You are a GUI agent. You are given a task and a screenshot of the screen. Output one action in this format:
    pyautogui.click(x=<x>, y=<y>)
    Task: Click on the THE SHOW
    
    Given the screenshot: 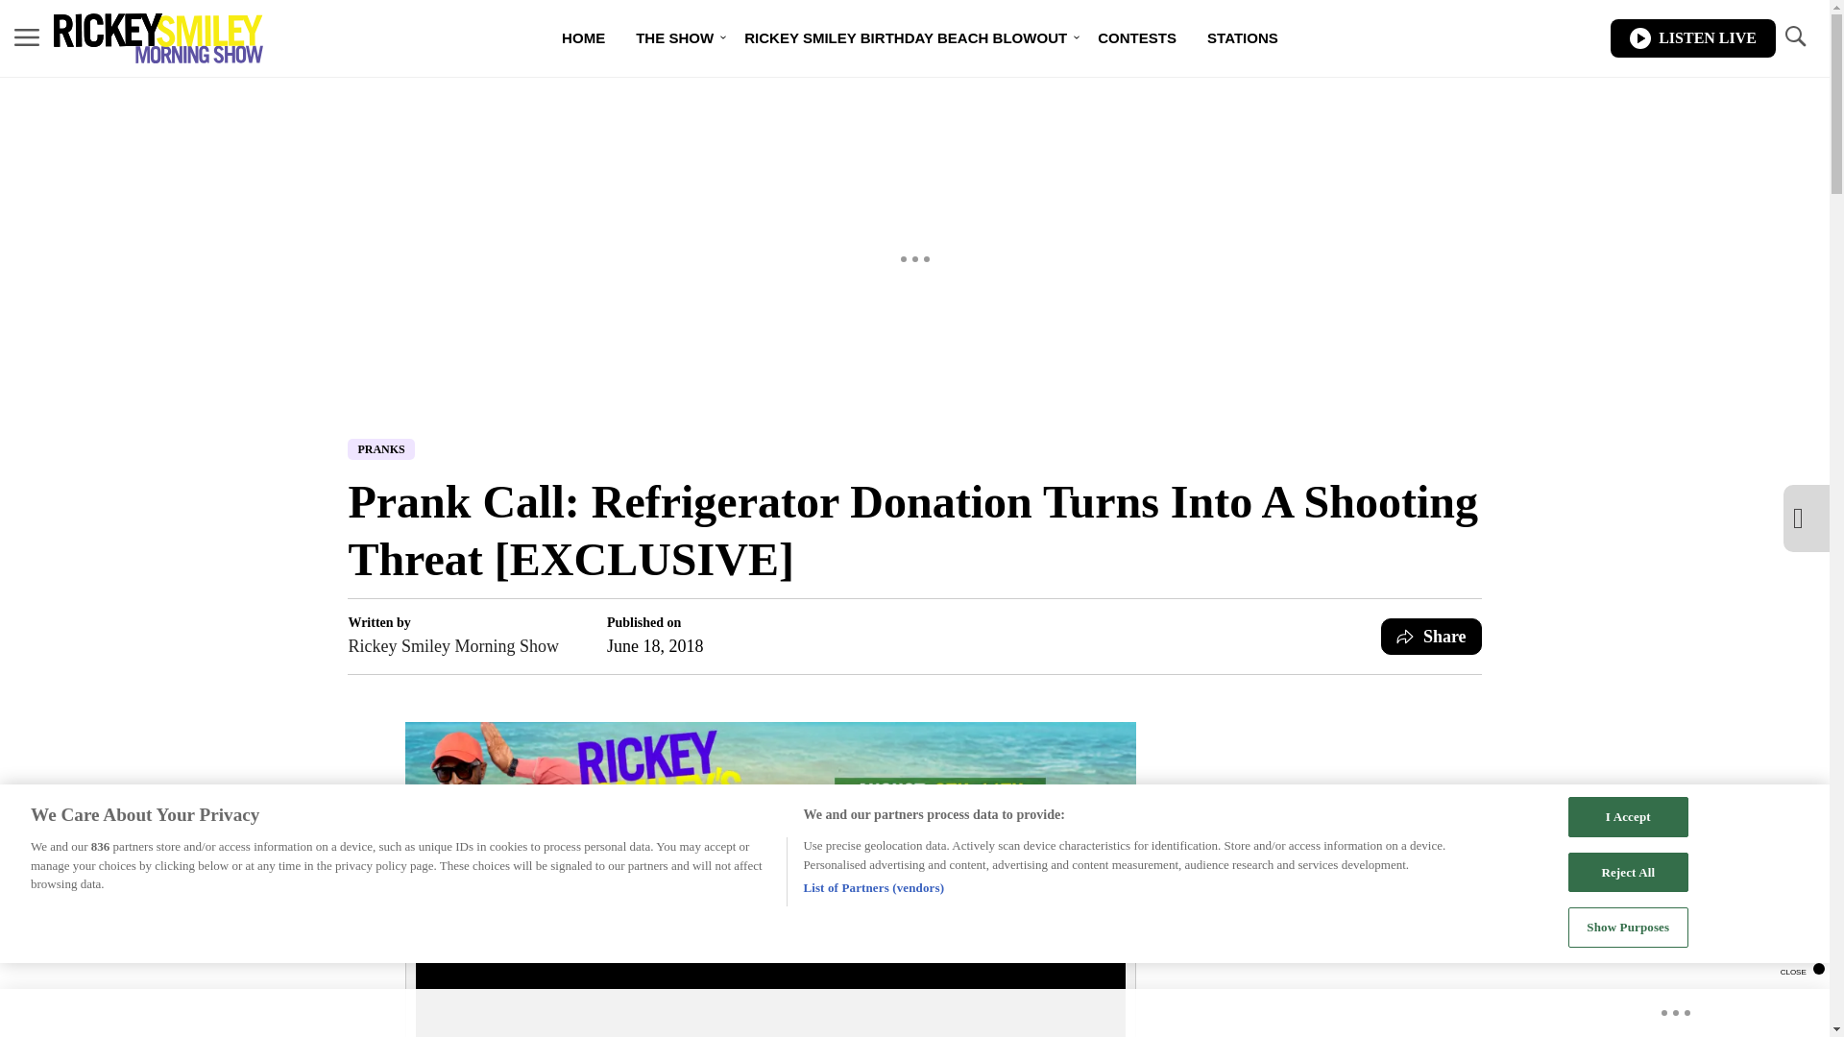 What is the action you would take?
    pyautogui.click(x=674, y=38)
    